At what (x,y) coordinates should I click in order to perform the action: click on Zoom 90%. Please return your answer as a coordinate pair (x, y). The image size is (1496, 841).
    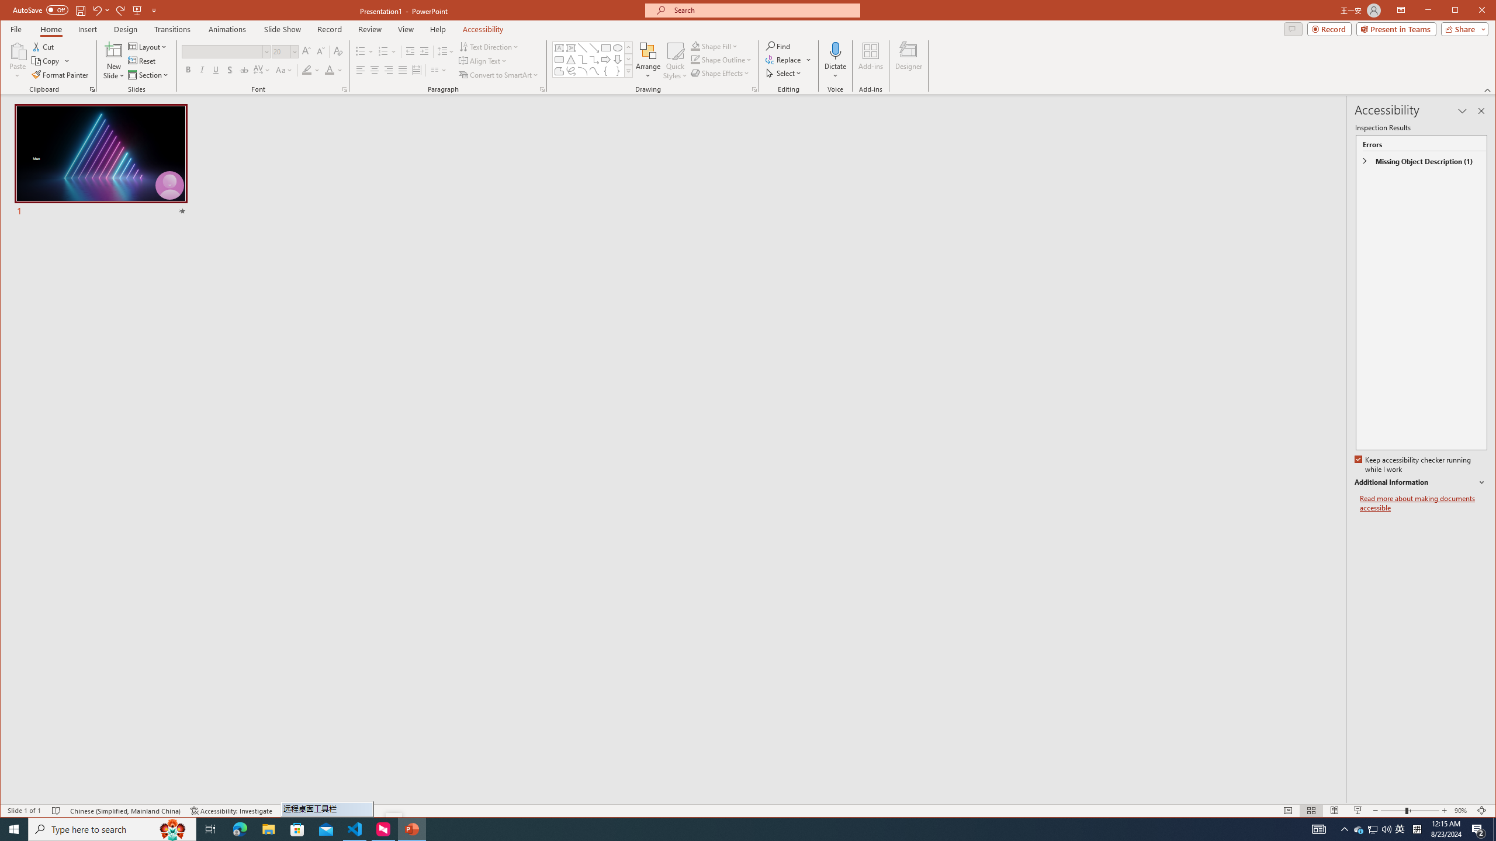
    Looking at the image, I should click on (1462, 811).